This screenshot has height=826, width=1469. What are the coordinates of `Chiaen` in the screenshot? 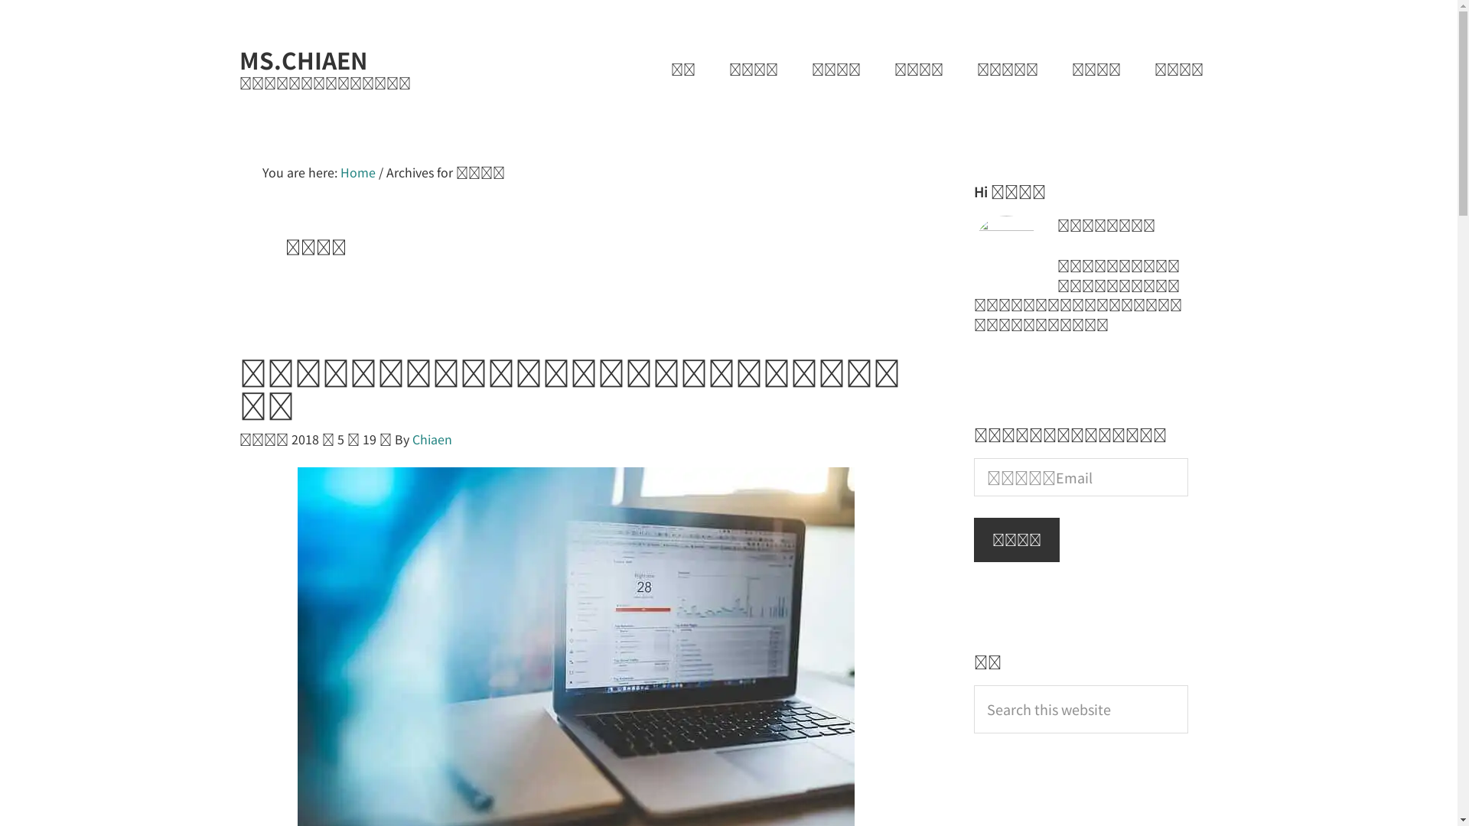 It's located at (432, 439).